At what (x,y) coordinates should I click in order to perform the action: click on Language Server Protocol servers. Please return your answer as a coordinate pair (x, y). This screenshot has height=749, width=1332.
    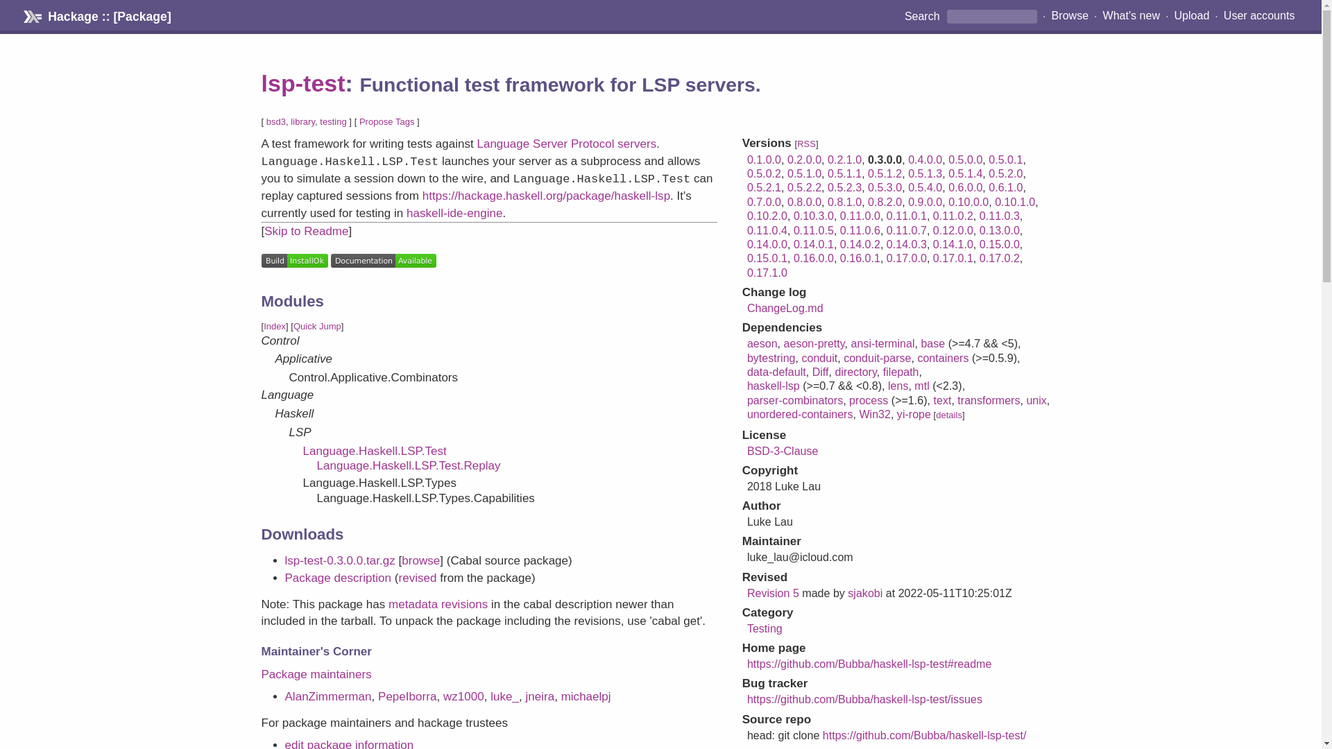
    Looking at the image, I should click on (566, 144).